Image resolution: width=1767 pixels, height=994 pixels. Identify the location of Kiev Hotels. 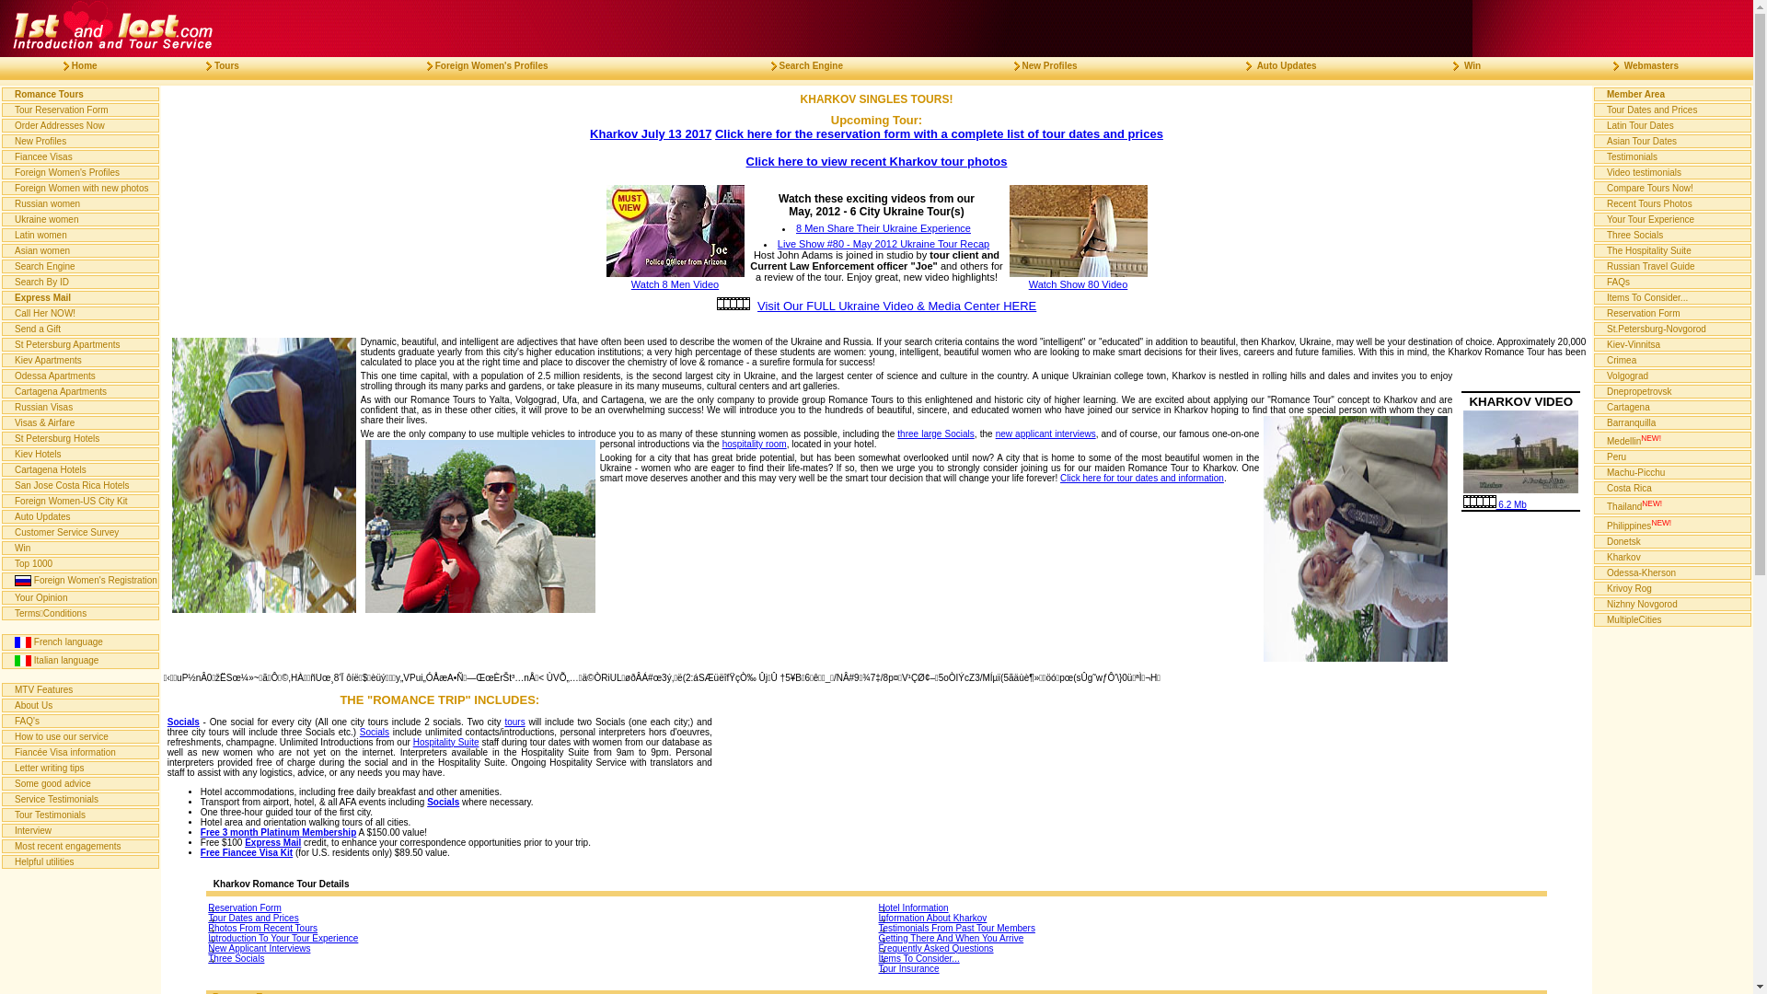
(81, 455).